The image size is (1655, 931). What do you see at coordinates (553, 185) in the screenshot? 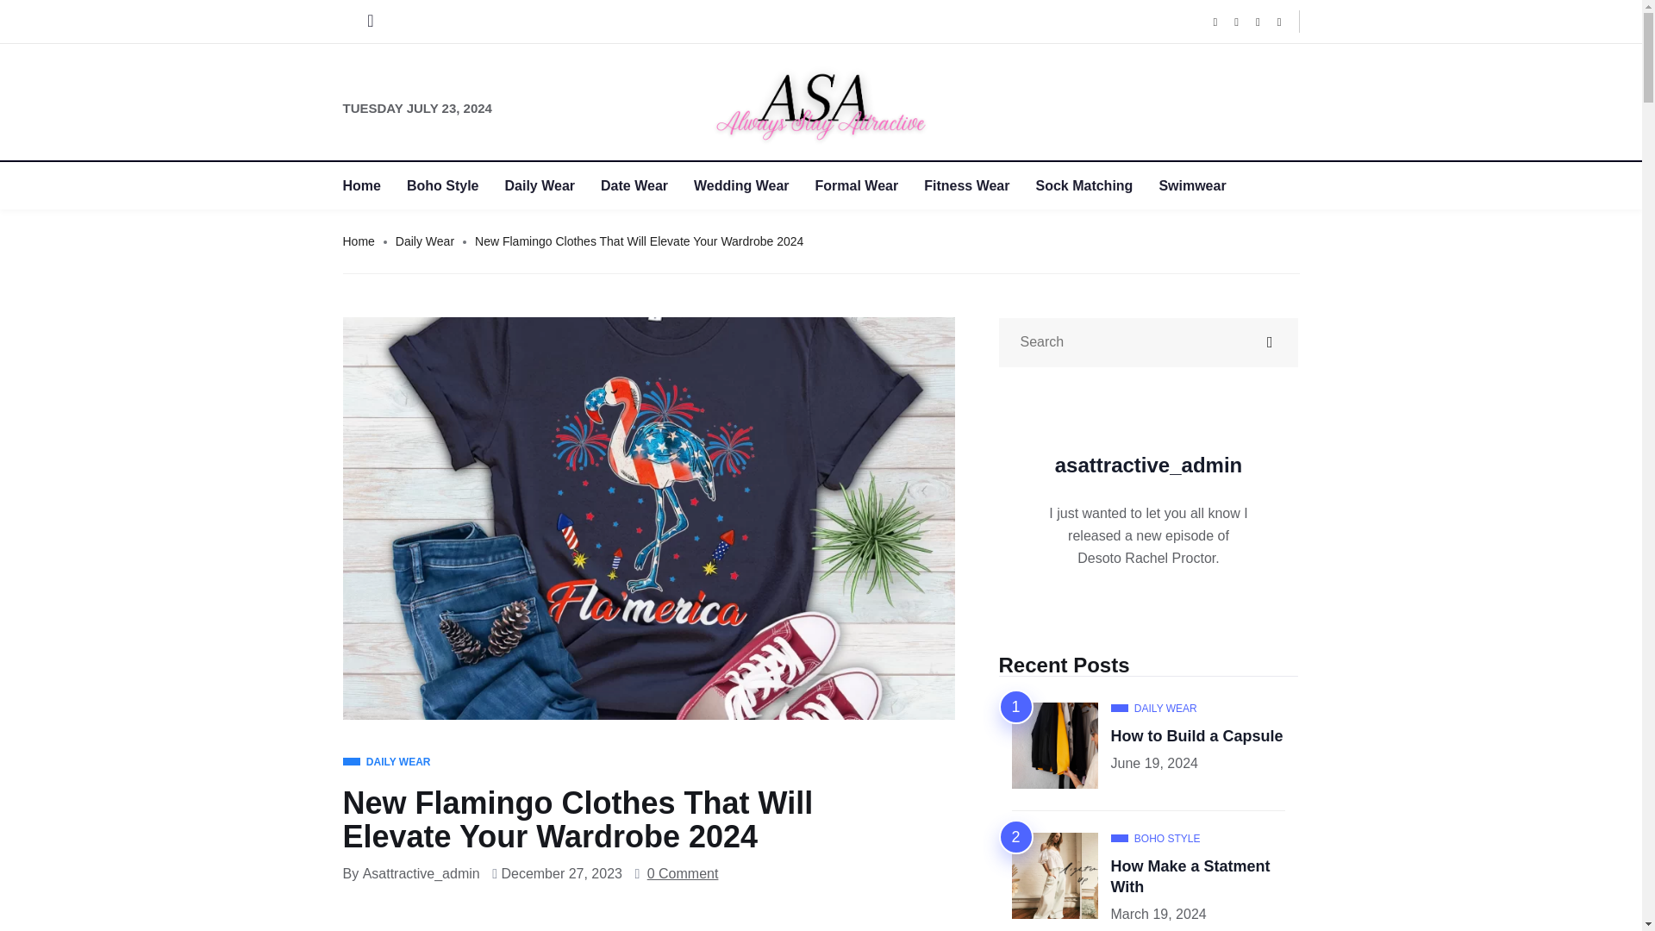
I see `Daily Wear` at bounding box center [553, 185].